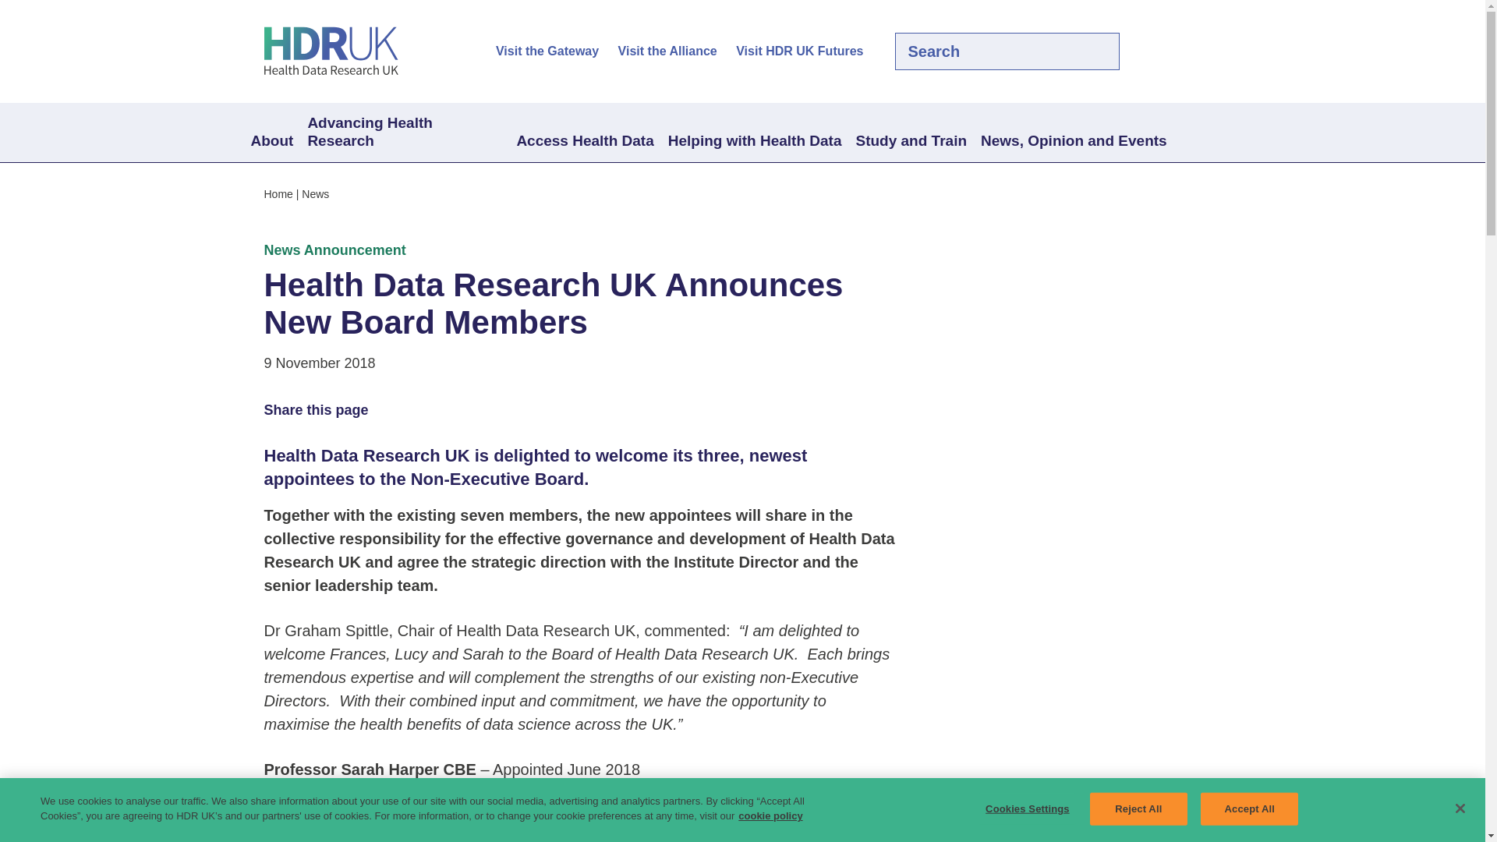 Image resolution: width=1497 pixels, height=842 pixels. What do you see at coordinates (667, 51) in the screenshot?
I see `Visit the Alliance` at bounding box center [667, 51].